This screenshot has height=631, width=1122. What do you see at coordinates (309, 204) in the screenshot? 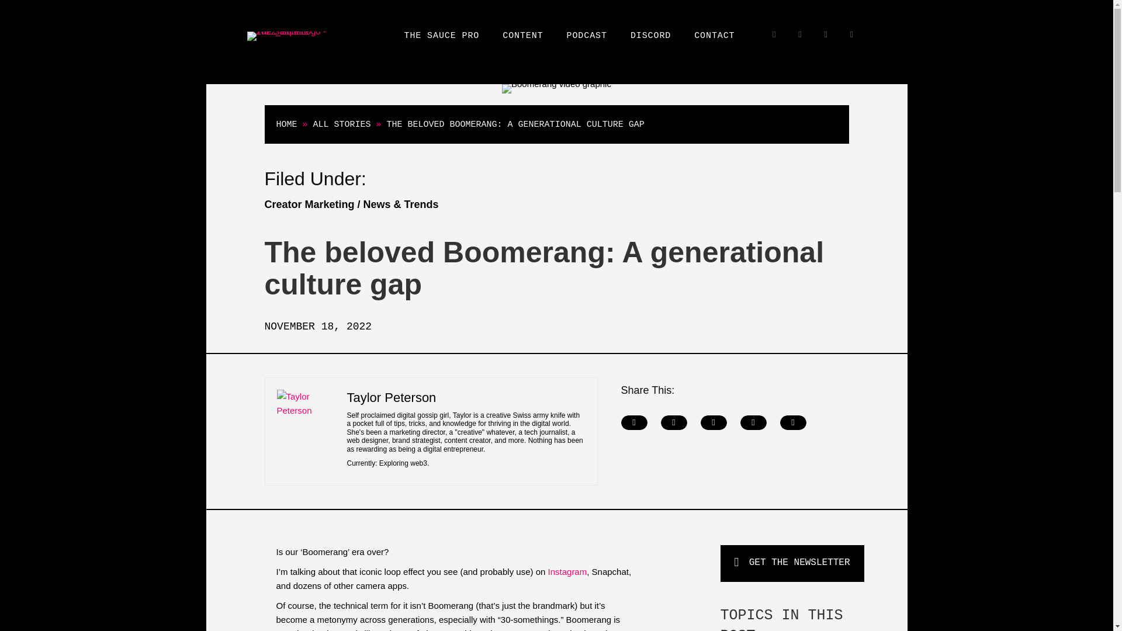
I see `Creator Marketing` at bounding box center [309, 204].